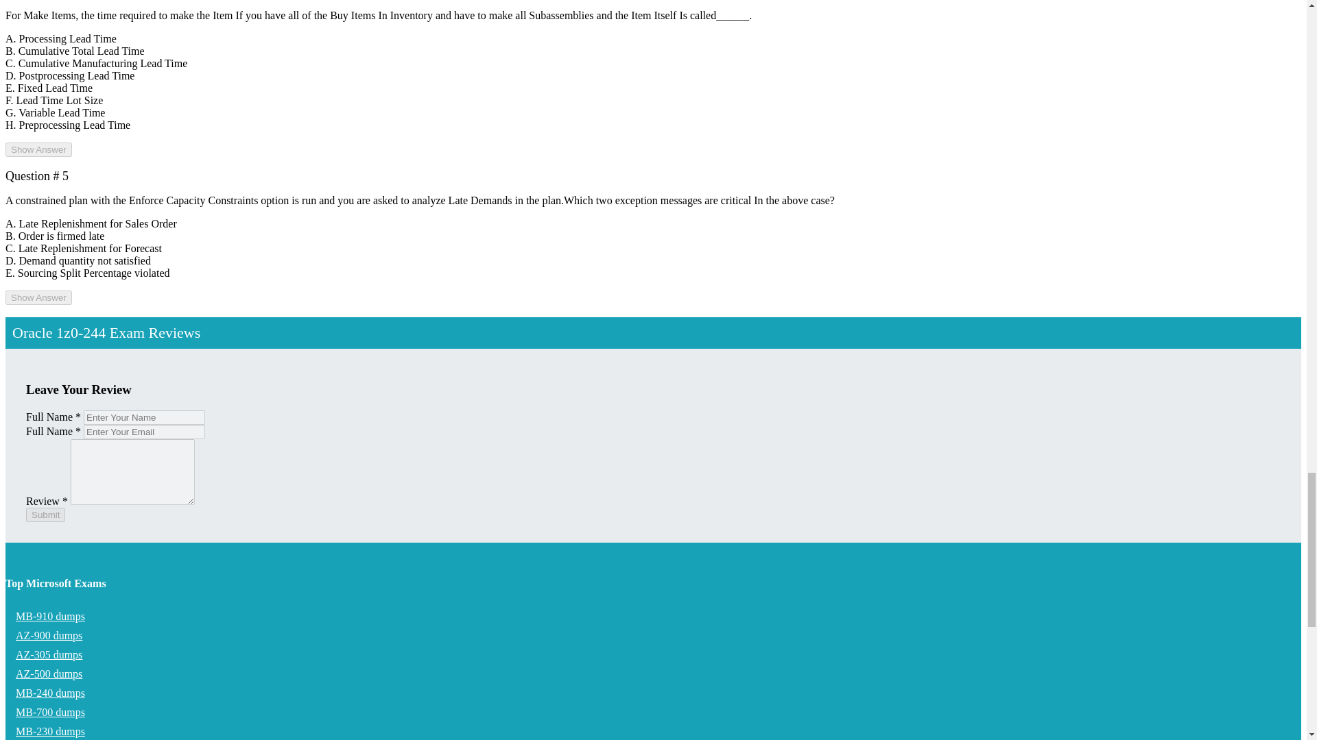 Image resolution: width=1317 pixels, height=740 pixels. What do you see at coordinates (38, 149) in the screenshot?
I see `Show Answer` at bounding box center [38, 149].